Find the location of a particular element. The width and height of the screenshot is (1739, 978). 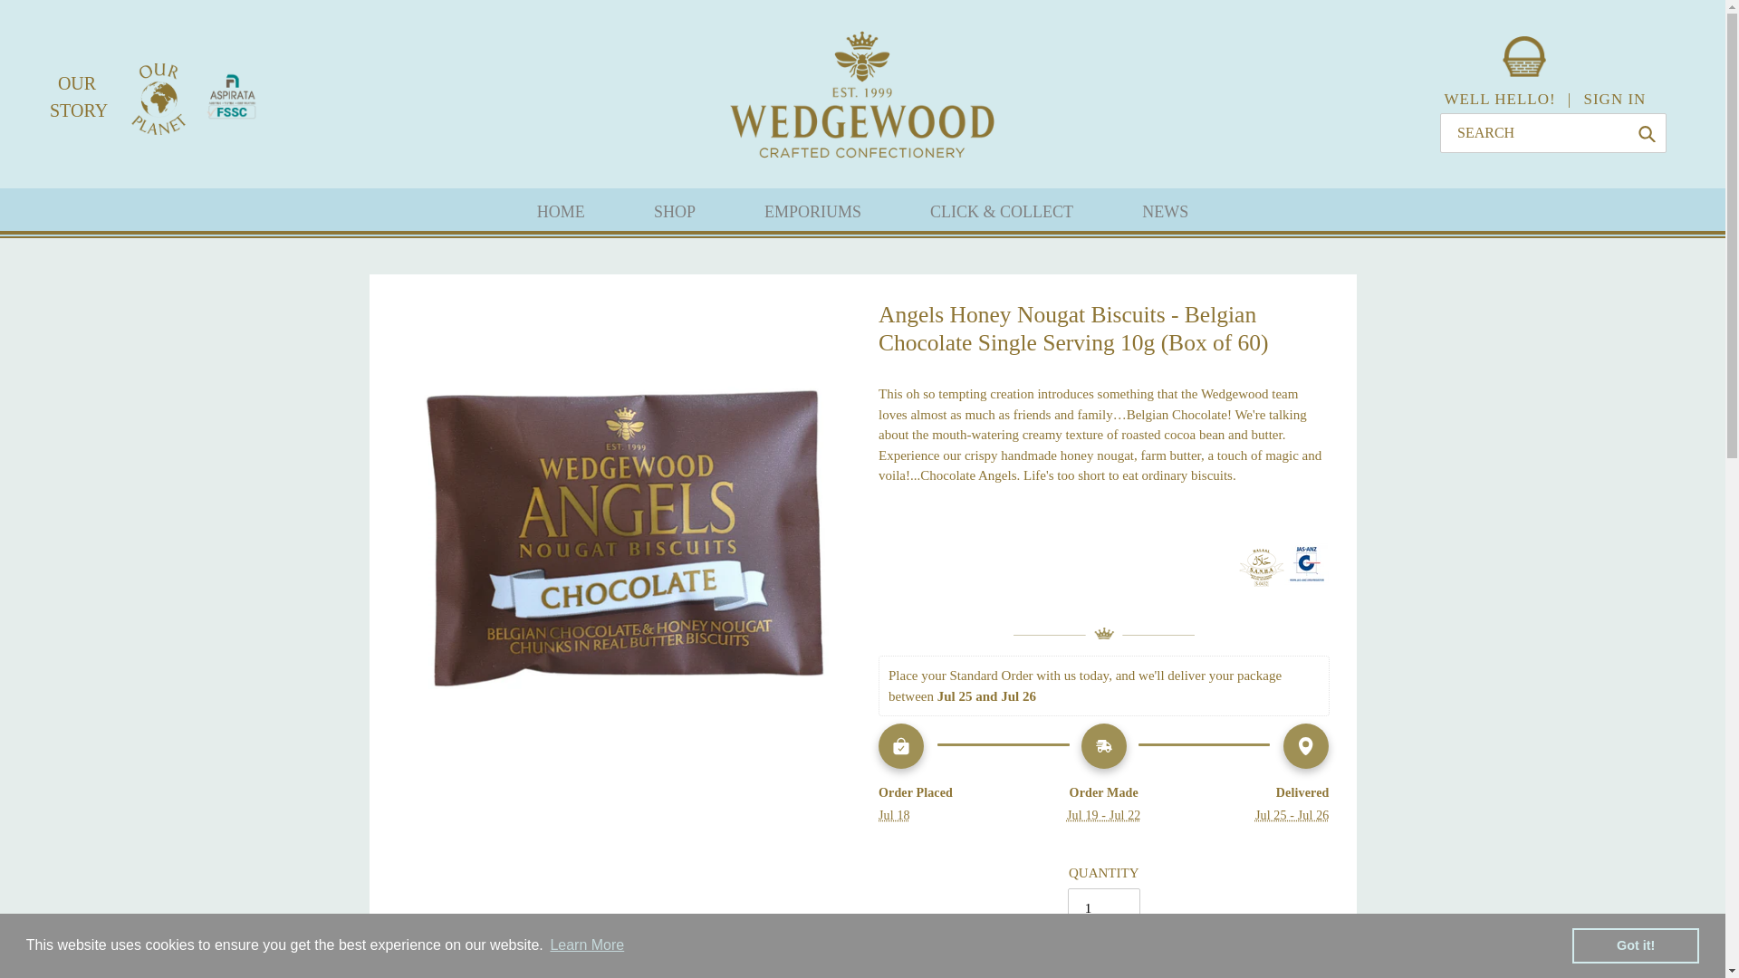

HOME is located at coordinates (560, 214).